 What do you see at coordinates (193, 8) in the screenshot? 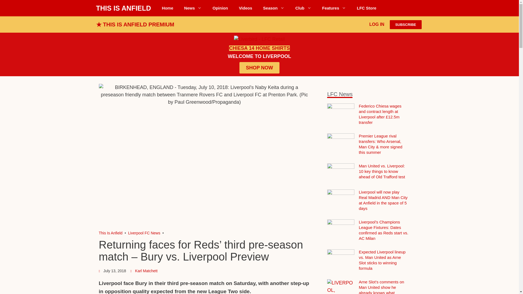
I see `News` at bounding box center [193, 8].